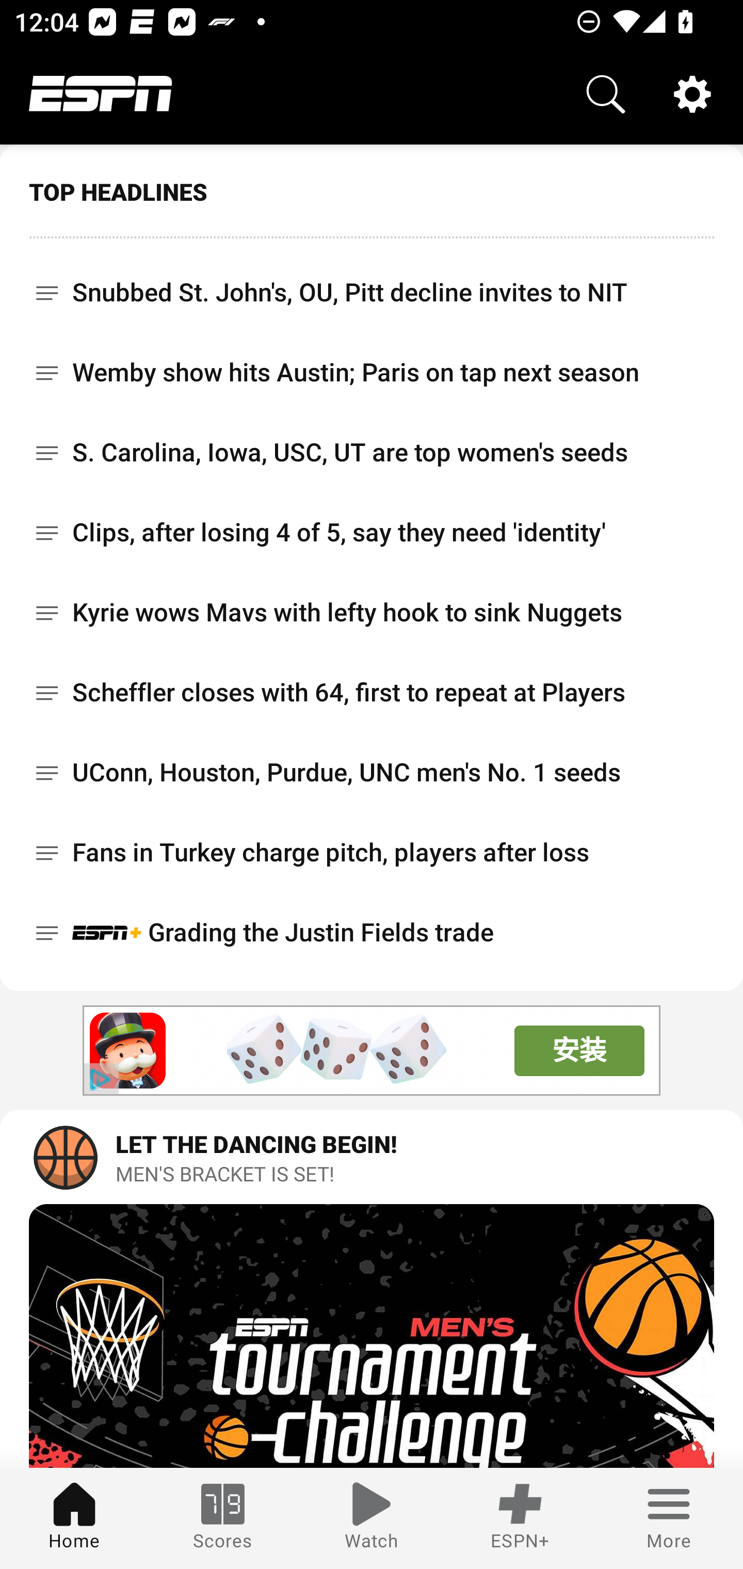 The height and width of the screenshot is (1569, 743). I want to click on Watch, so click(372, 1518).